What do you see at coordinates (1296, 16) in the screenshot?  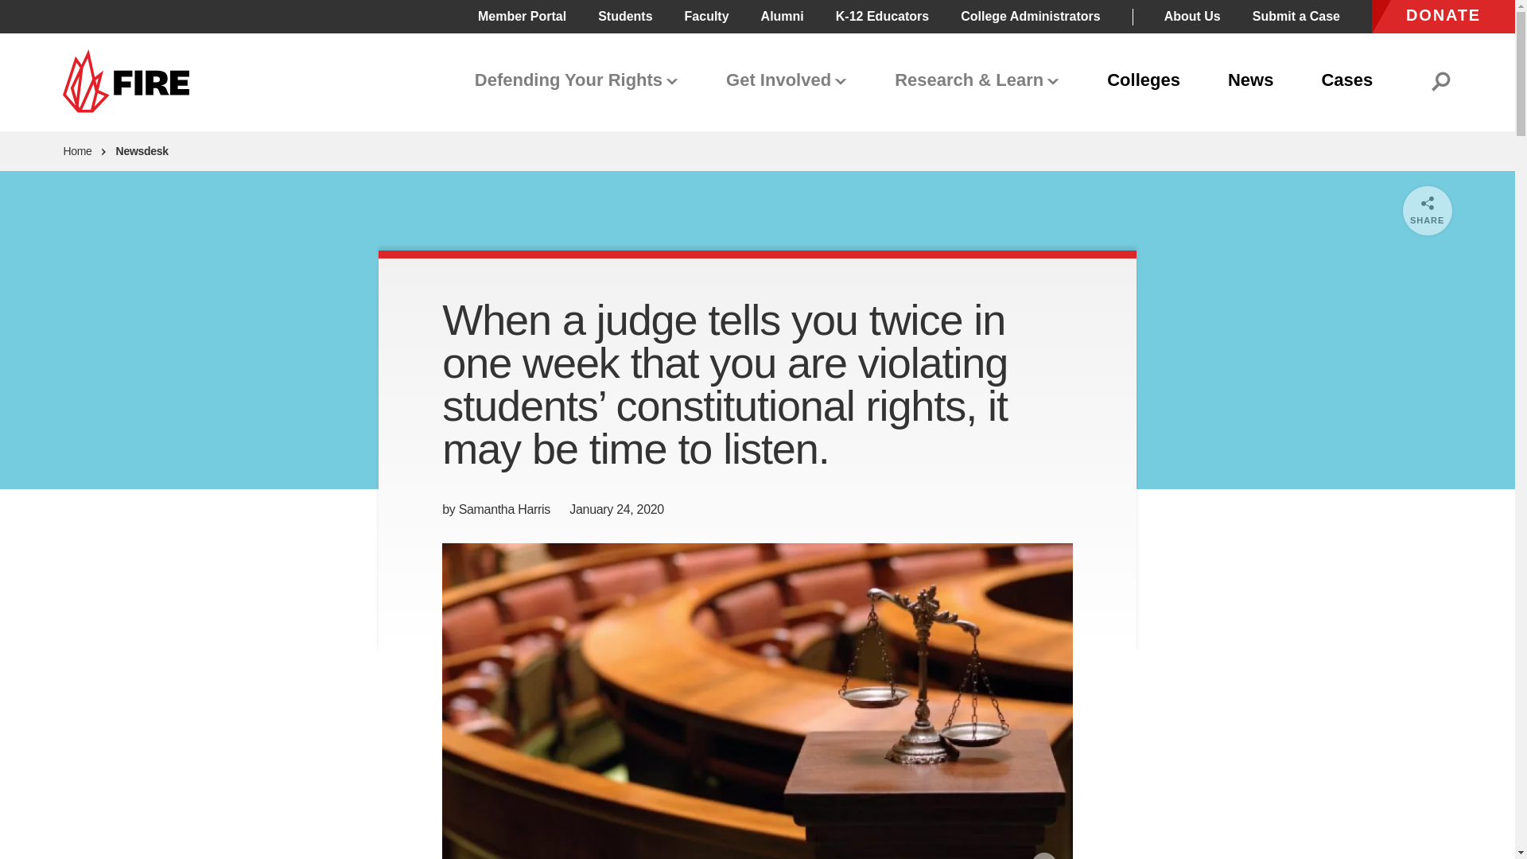 I see `Submit a Case` at bounding box center [1296, 16].